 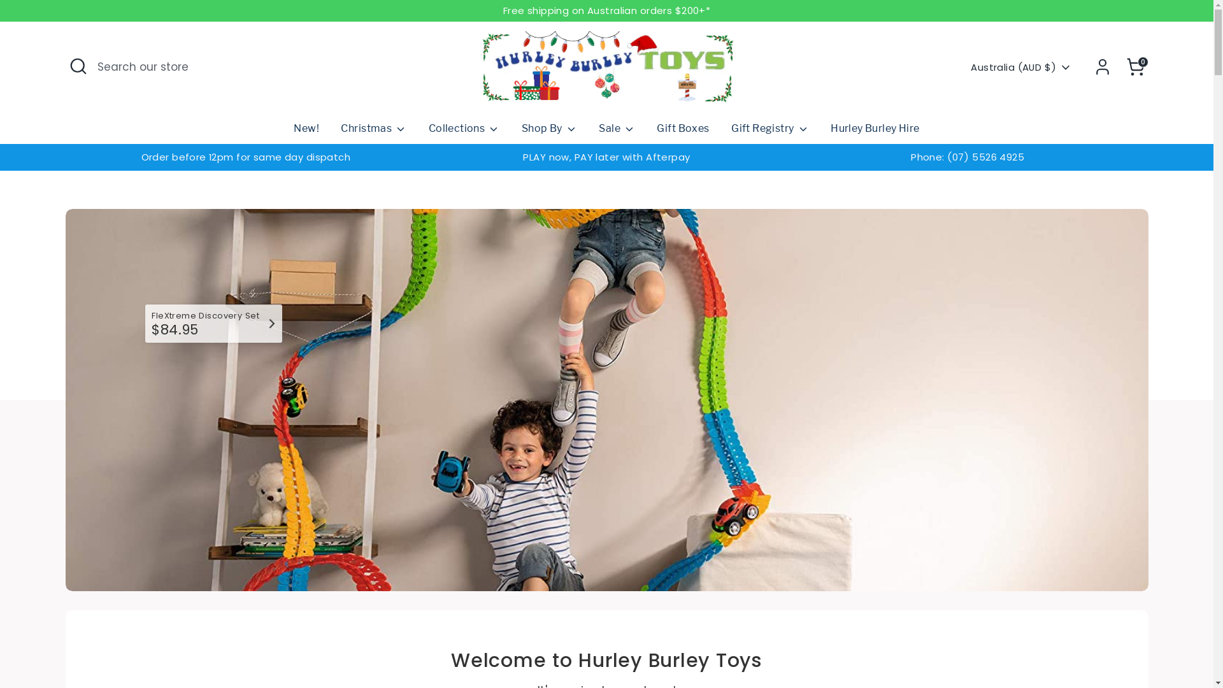 I want to click on Christmas, so click(x=373, y=133).